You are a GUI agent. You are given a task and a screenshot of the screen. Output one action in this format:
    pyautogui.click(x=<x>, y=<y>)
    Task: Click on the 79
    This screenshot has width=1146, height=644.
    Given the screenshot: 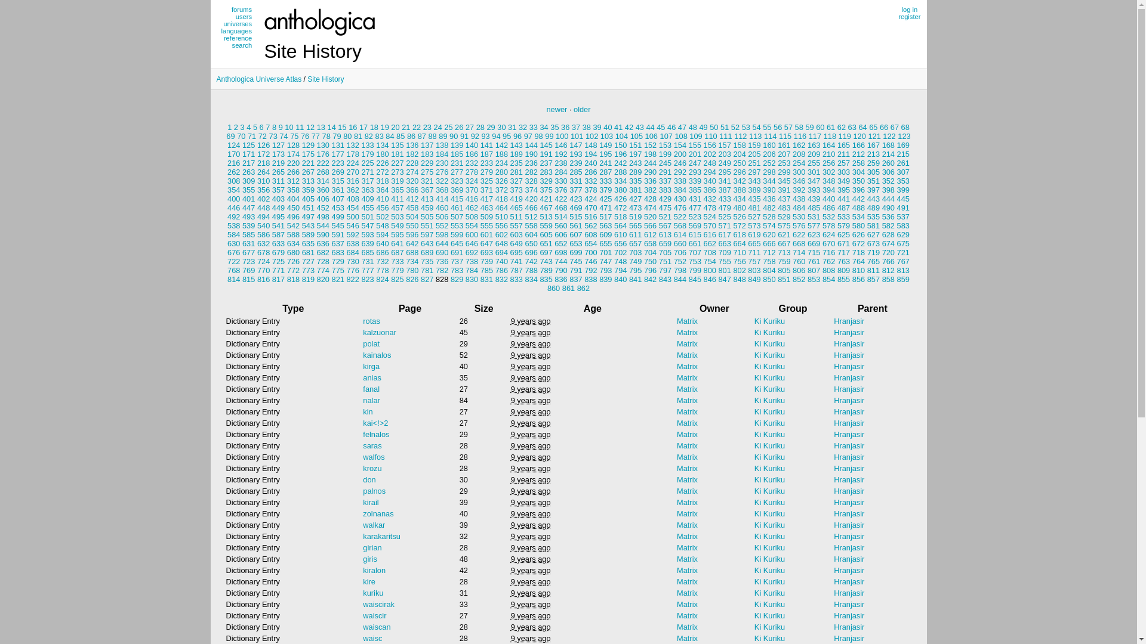 What is the action you would take?
    pyautogui.click(x=337, y=136)
    